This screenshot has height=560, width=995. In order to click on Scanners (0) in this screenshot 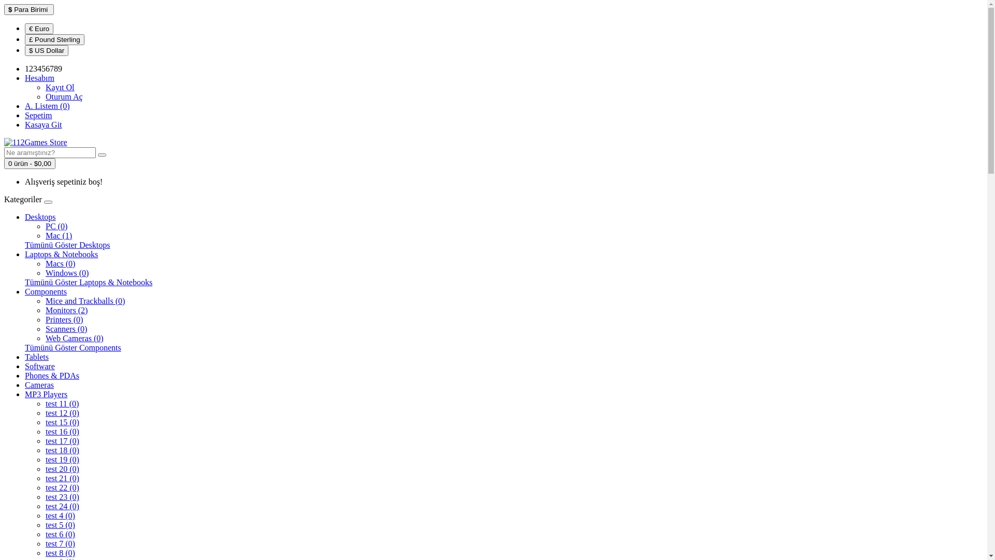, I will do `click(66, 329)`.